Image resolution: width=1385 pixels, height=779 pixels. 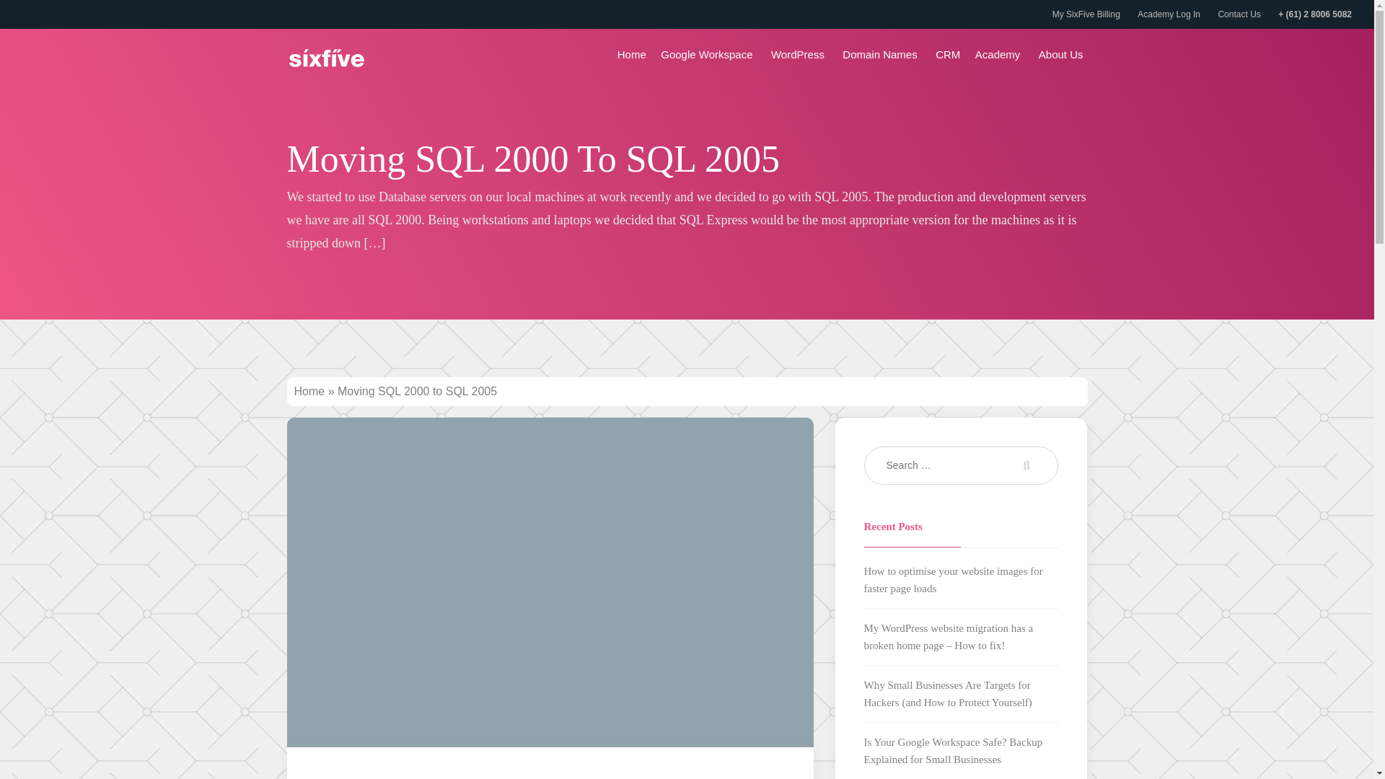 What do you see at coordinates (1169, 14) in the screenshot?
I see `Academy Log In` at bounding box center [1169, 14].